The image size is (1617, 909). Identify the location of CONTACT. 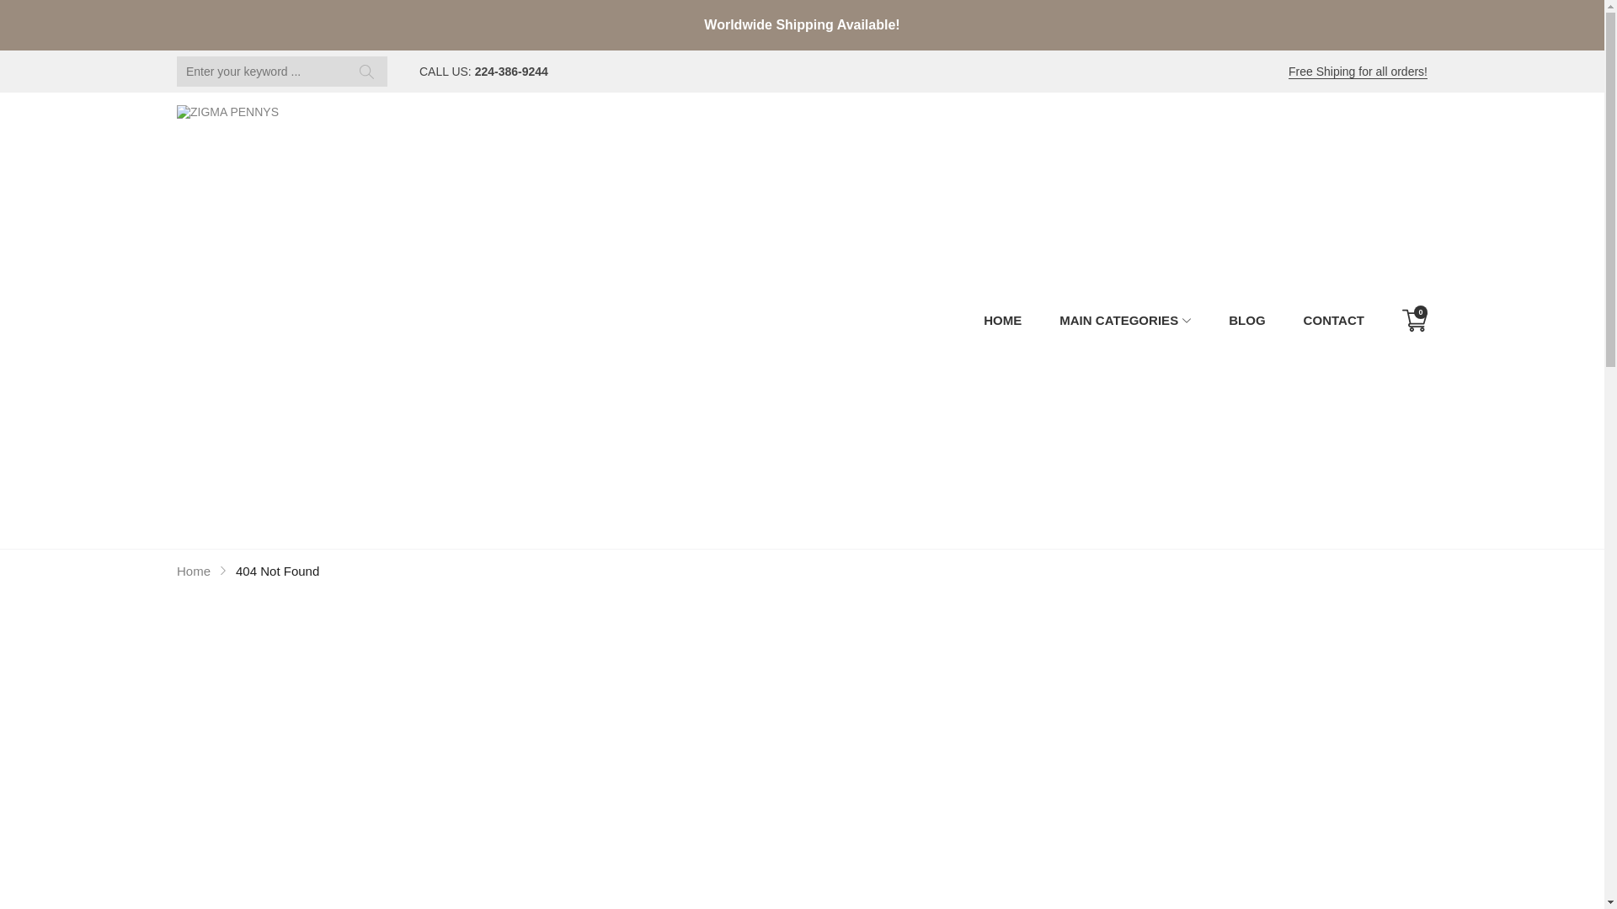
(1332, 321).